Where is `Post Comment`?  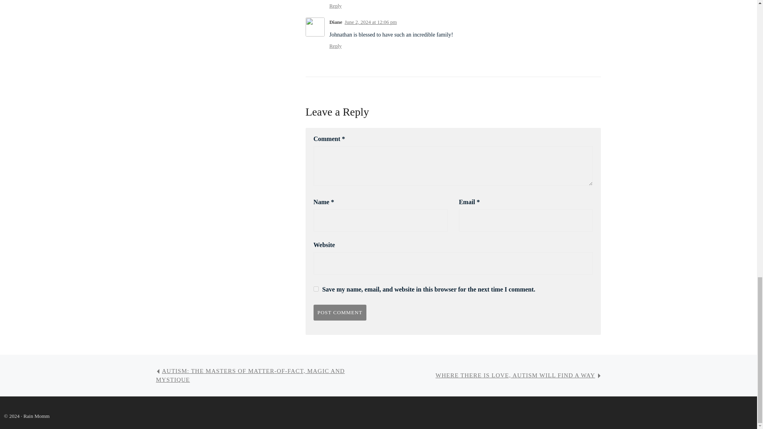 Post Comment is located at coordinates (340, 312).